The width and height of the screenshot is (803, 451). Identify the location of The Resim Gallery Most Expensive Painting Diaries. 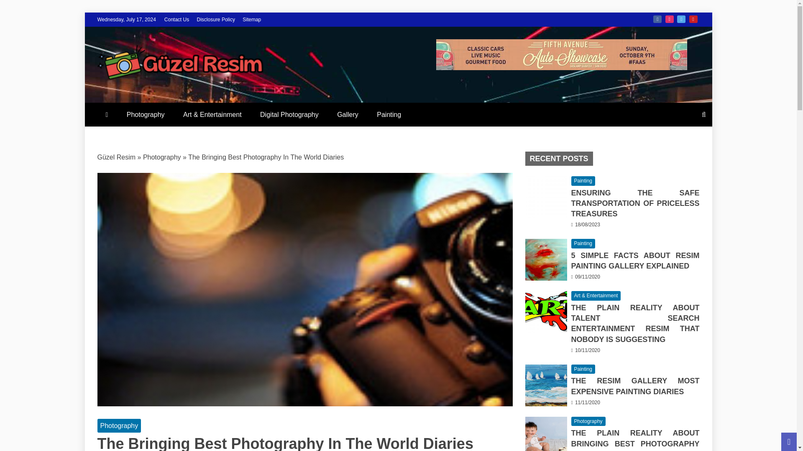
(546, 385).